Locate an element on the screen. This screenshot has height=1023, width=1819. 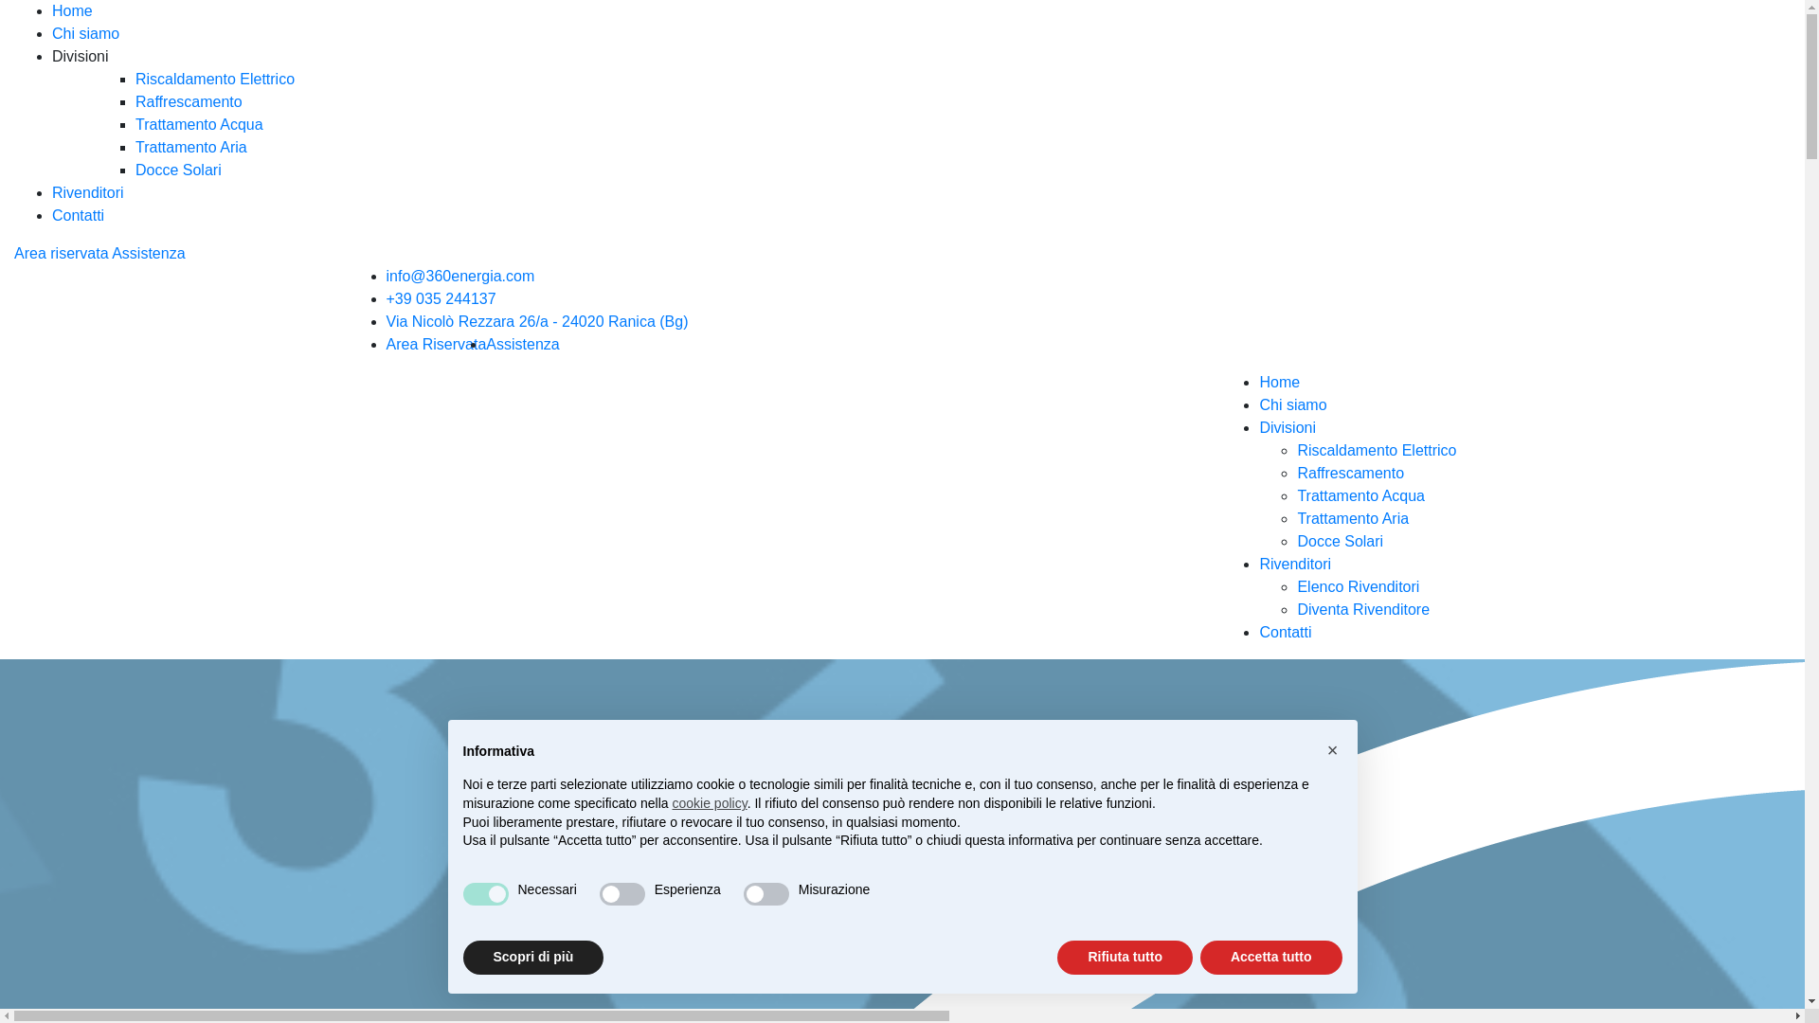
Trattamento Acqua is located at coordinates (1360, 496).